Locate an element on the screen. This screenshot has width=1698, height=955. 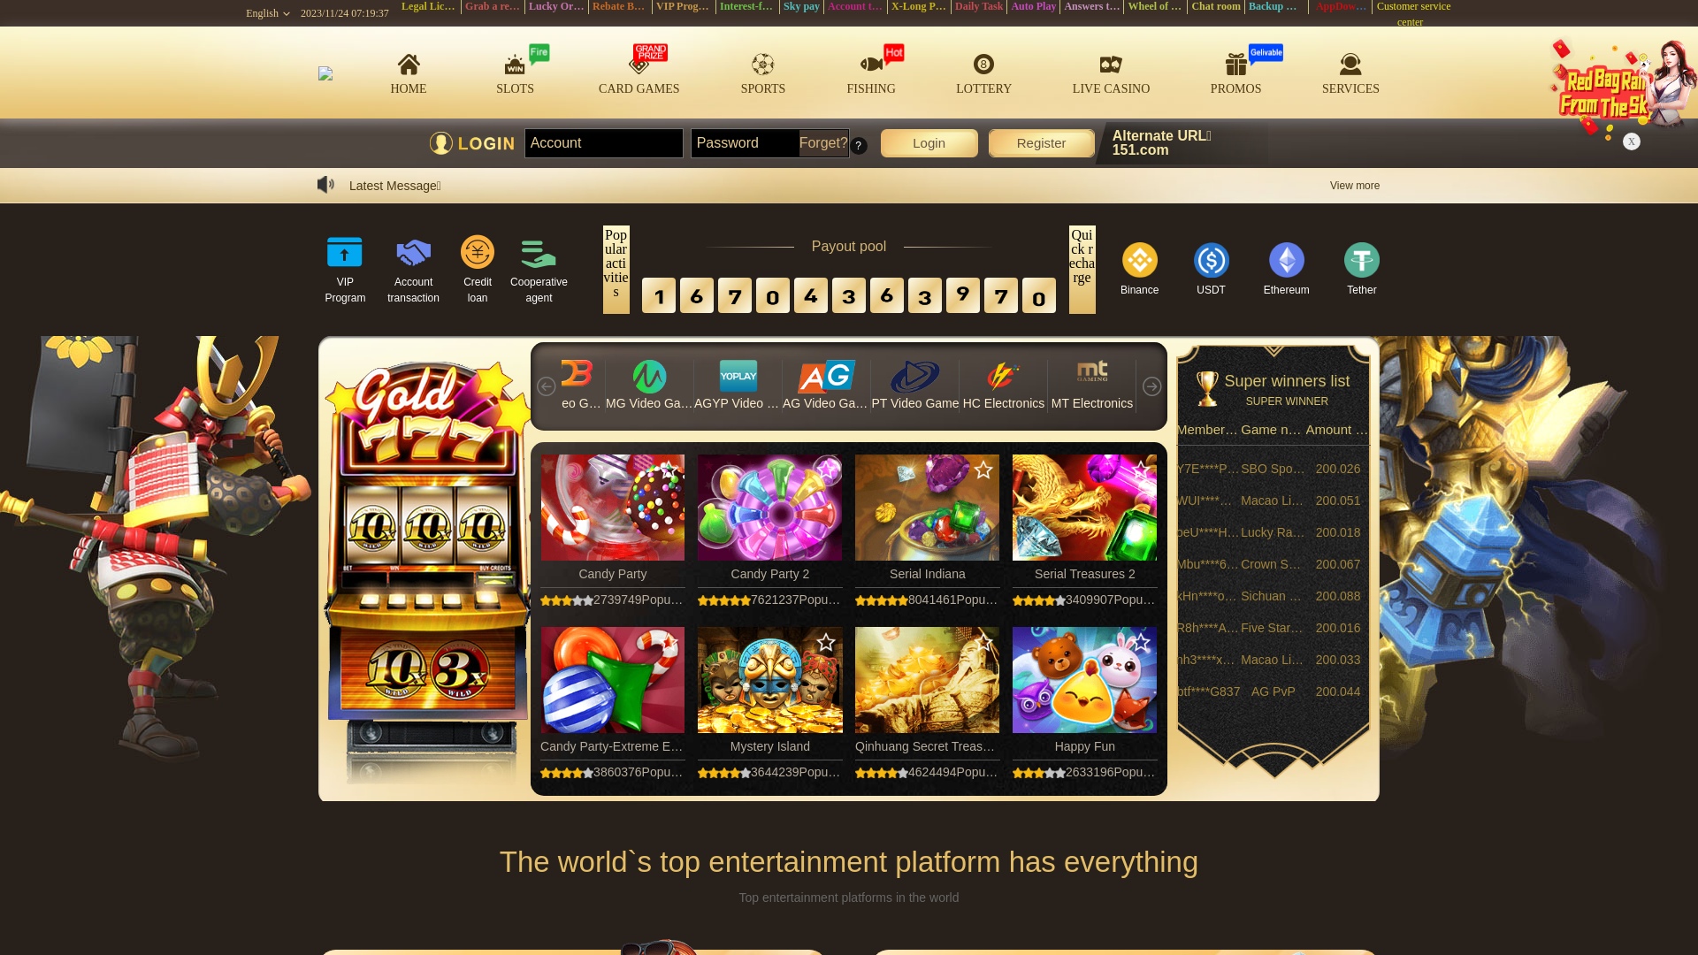
AppDownload is located at coordinates (1349, 6).